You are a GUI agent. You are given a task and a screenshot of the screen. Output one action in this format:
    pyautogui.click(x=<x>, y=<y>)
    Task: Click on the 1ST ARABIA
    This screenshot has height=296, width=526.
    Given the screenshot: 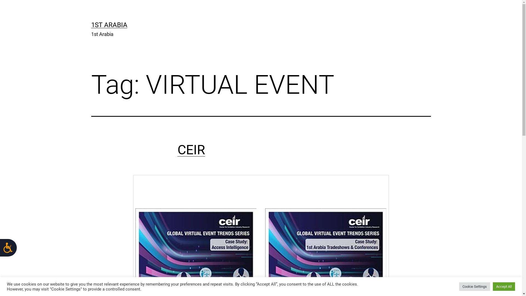 What is the action you would take?
    pyautogui.click(x=109, y=25)
    